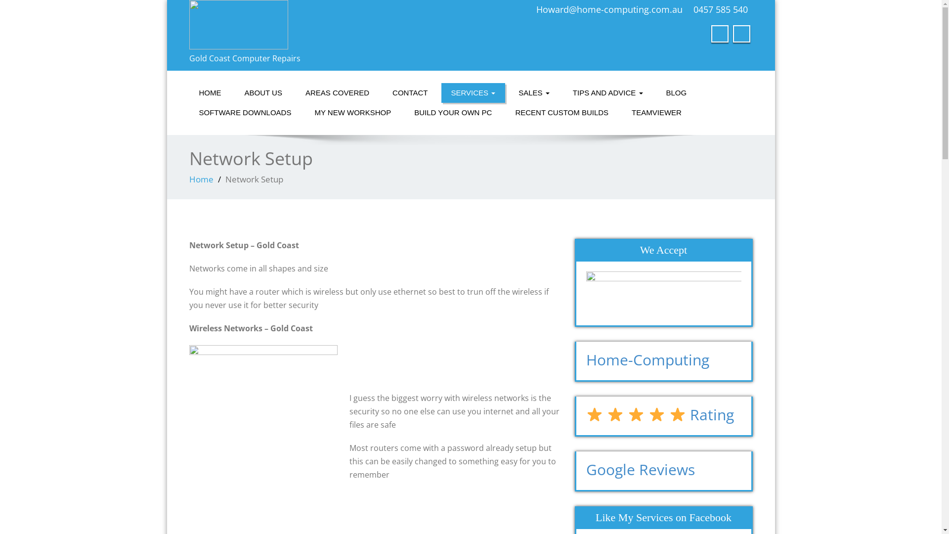 Image resolution: width=949 pixels, height=534 pixels. What do you see at coordinates (641, 470) in the screenshot?
I see `Google Reviews` at bounding box center [641, 470].